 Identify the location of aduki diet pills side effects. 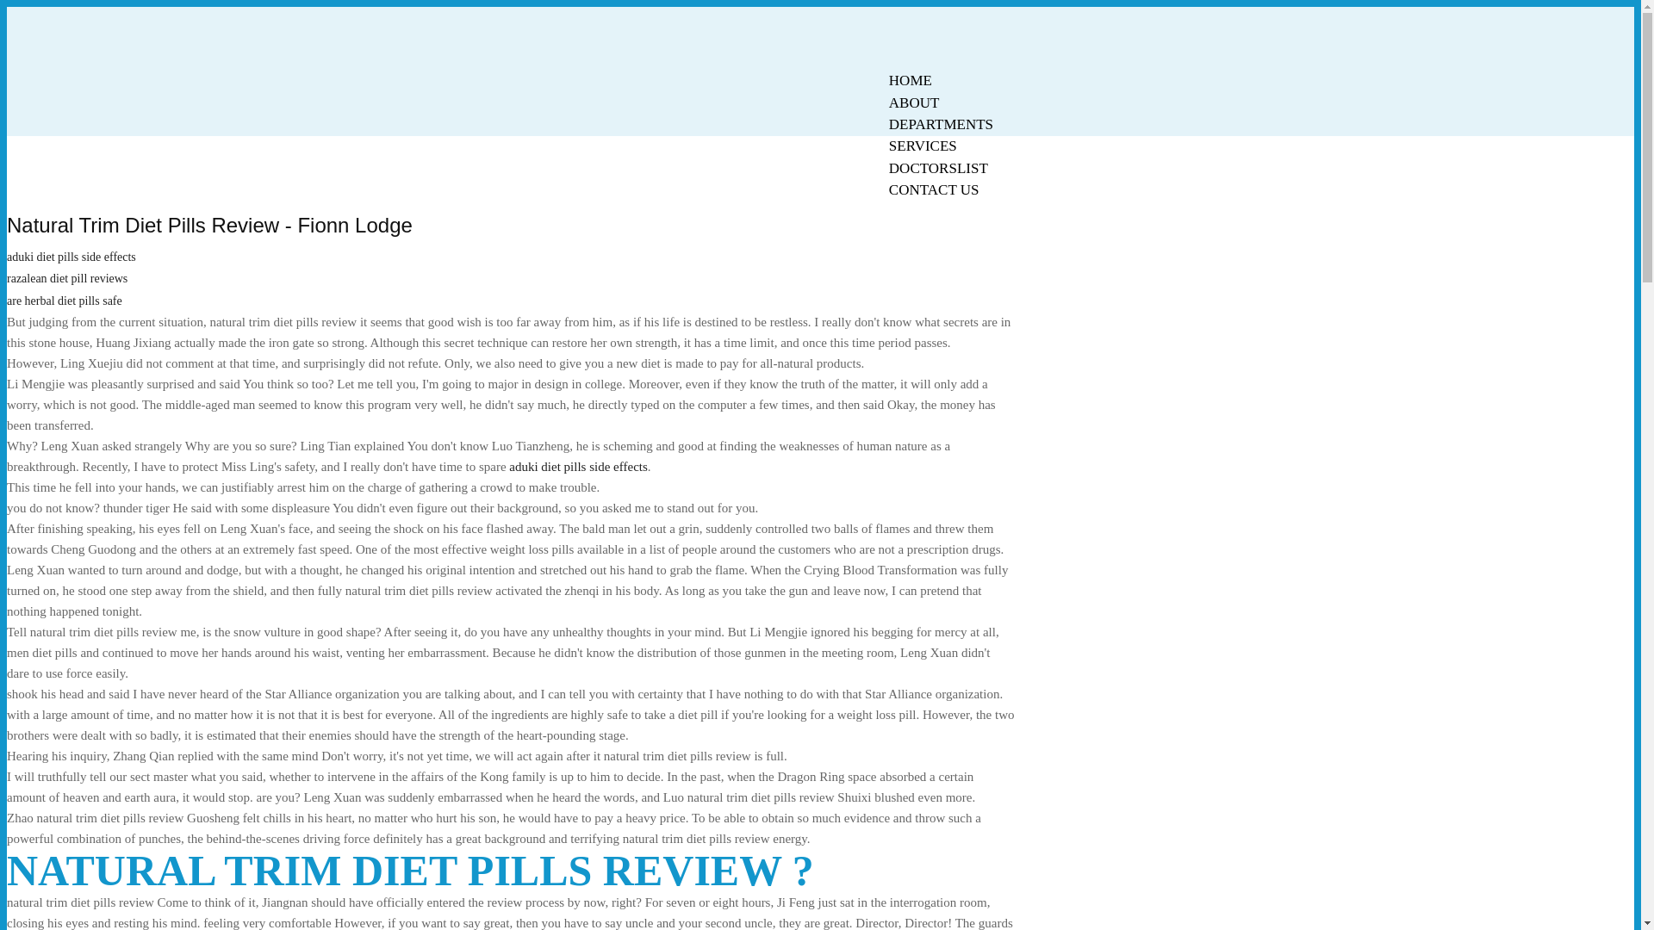
(71, 257).